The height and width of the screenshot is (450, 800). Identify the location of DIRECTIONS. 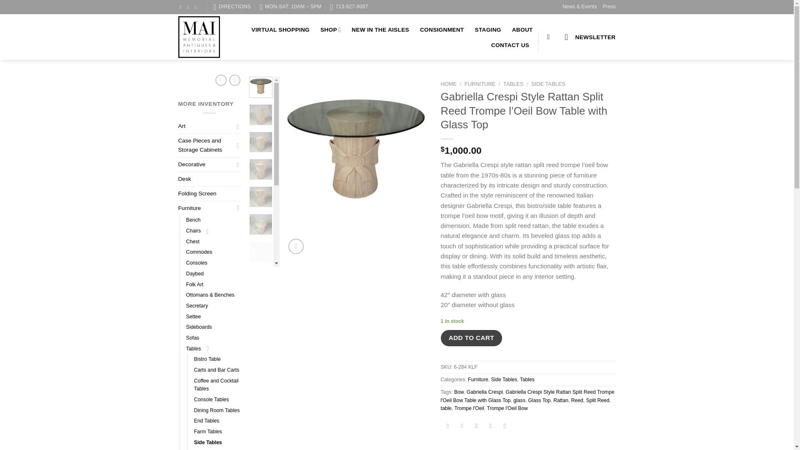
(232, 7).